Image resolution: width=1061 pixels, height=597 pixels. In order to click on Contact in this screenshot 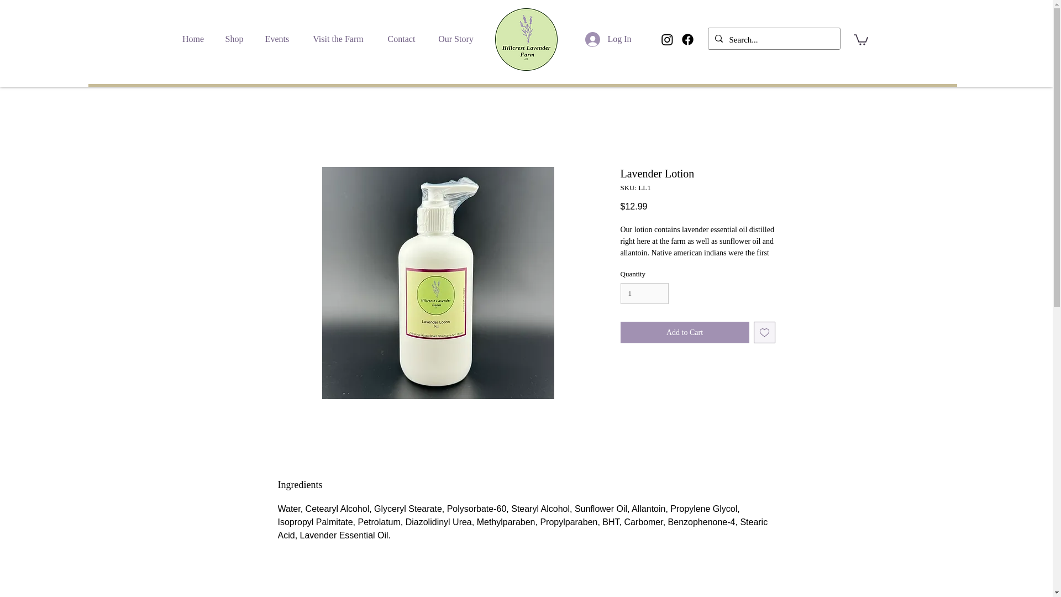, I will do `click(401, 39)`.